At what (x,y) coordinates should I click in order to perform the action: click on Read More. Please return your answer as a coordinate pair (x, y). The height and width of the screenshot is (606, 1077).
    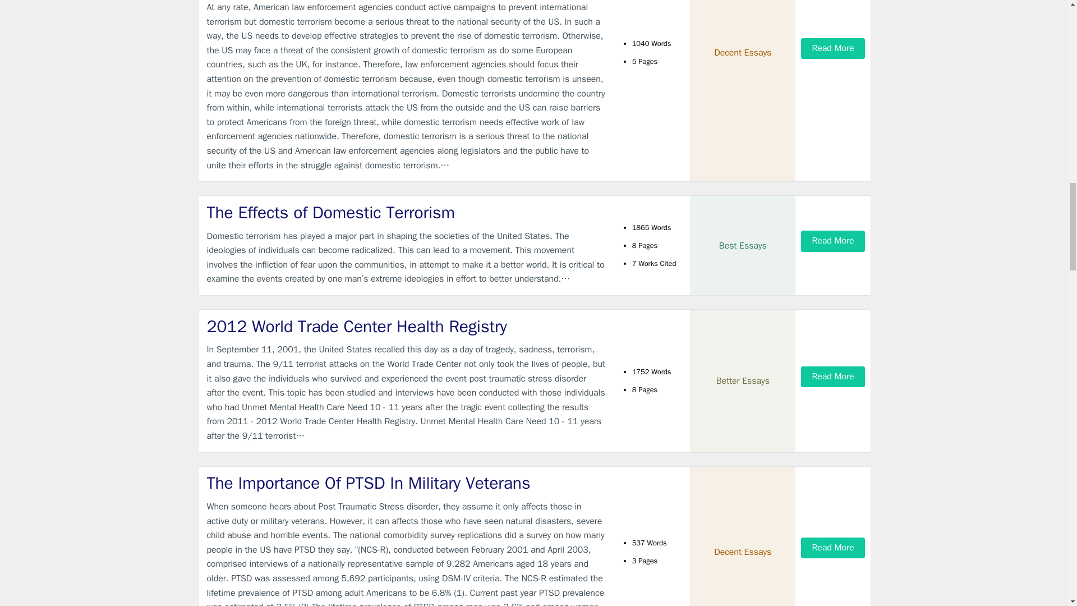
    Looking at the image, I should click on (832, 548).